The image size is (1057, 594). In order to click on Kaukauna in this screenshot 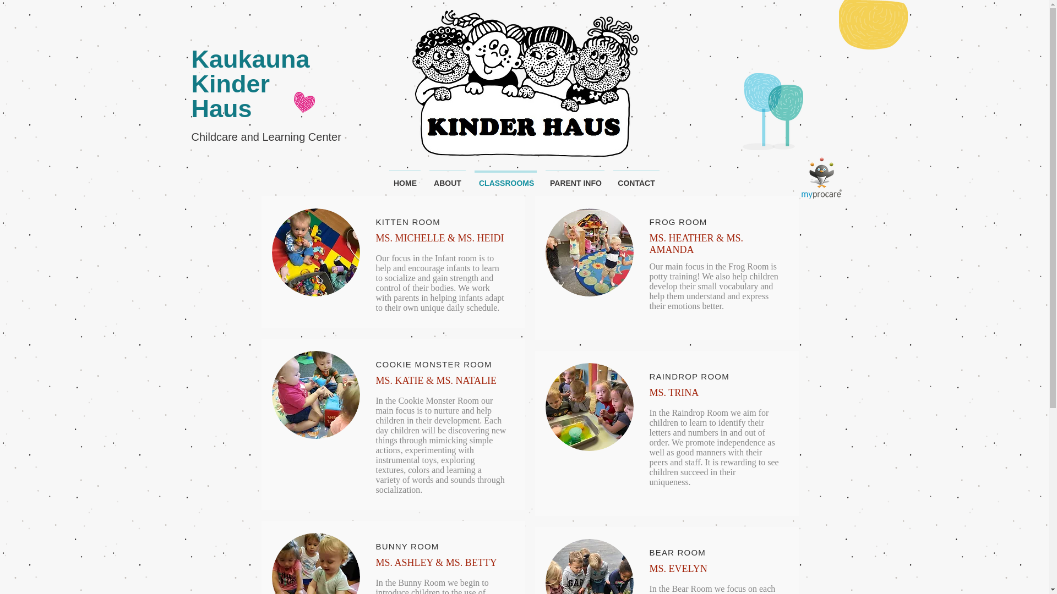, I will do `click(250, 59)`.